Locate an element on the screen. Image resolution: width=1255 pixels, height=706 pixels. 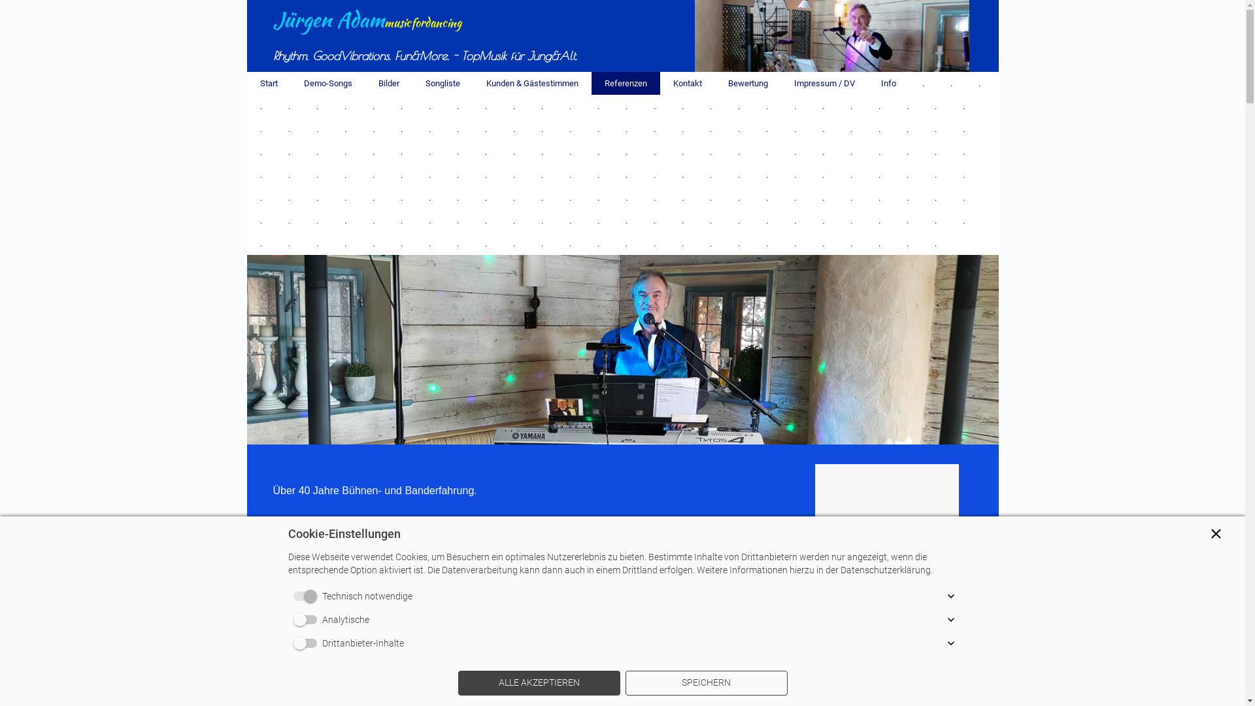
. is located at coordinates (430, 197).